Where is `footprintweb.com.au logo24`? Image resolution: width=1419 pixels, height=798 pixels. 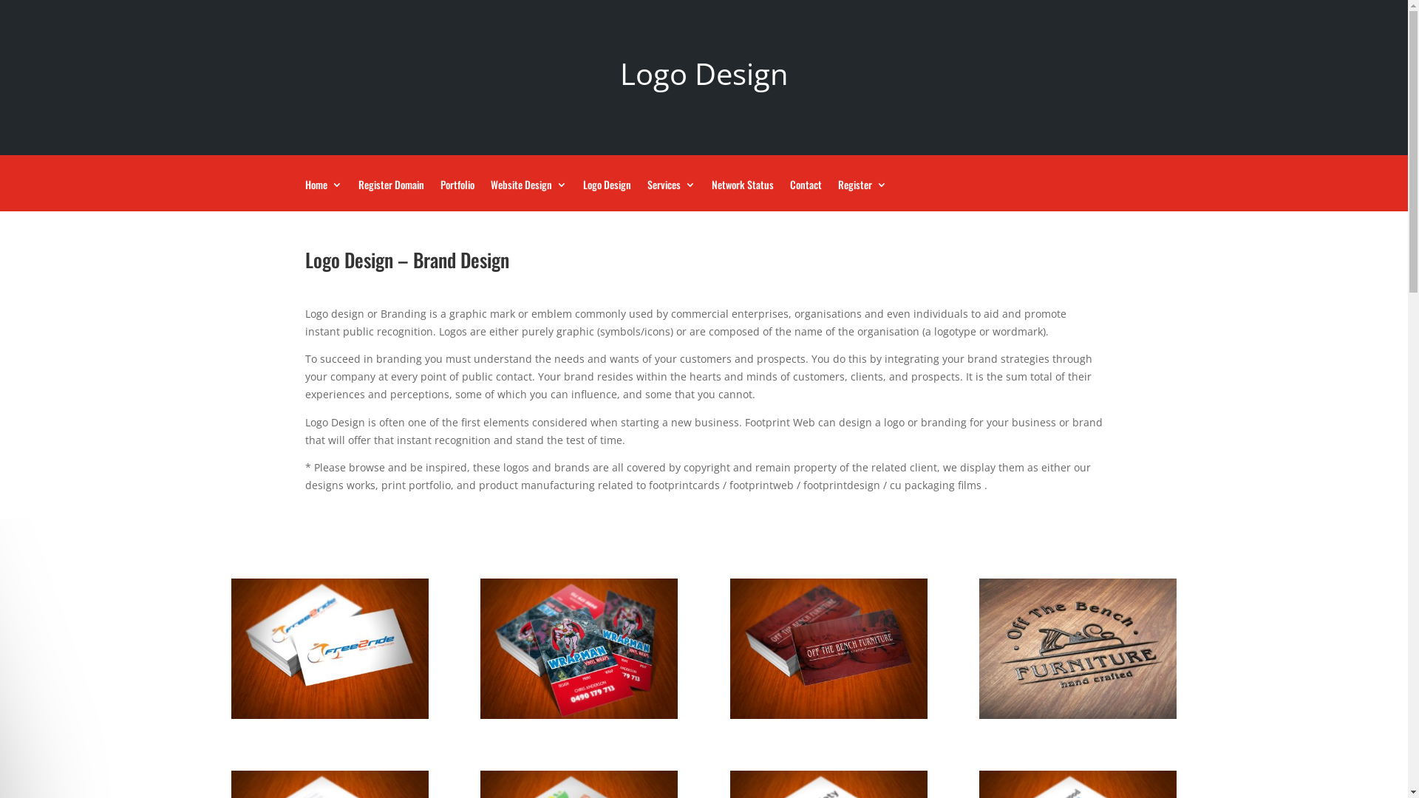 footprintweb.com.au logo24 is located at coordinates (1078, 715).